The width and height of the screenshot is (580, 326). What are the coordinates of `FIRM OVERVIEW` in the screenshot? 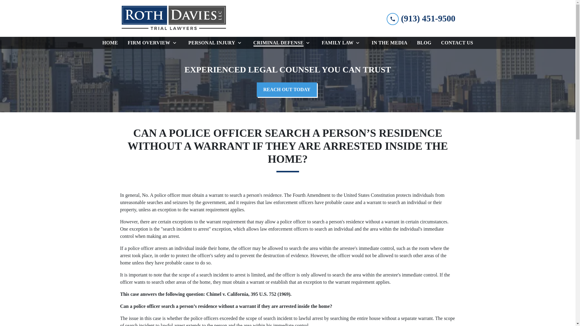 It's located at (148, 43).